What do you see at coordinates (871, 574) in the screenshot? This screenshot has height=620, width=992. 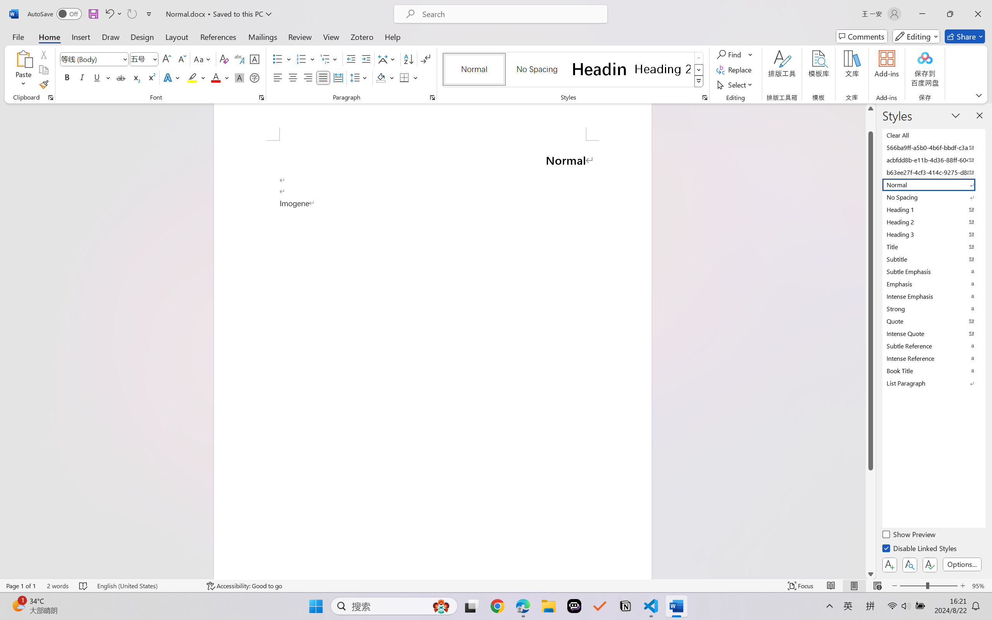 I see `Line down` at bounding box center [871, 574].